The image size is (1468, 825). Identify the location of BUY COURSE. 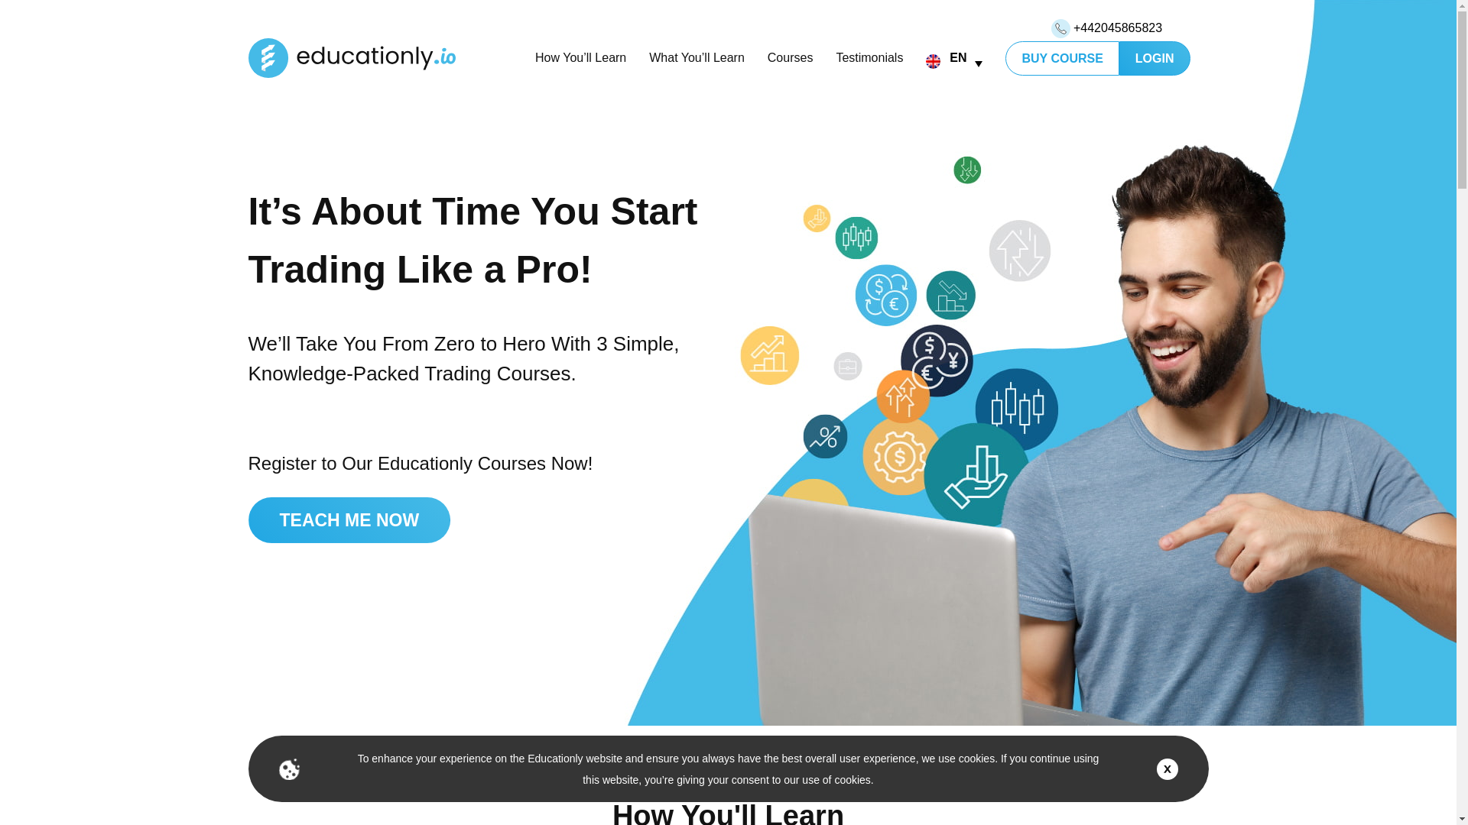
(1062, 58).